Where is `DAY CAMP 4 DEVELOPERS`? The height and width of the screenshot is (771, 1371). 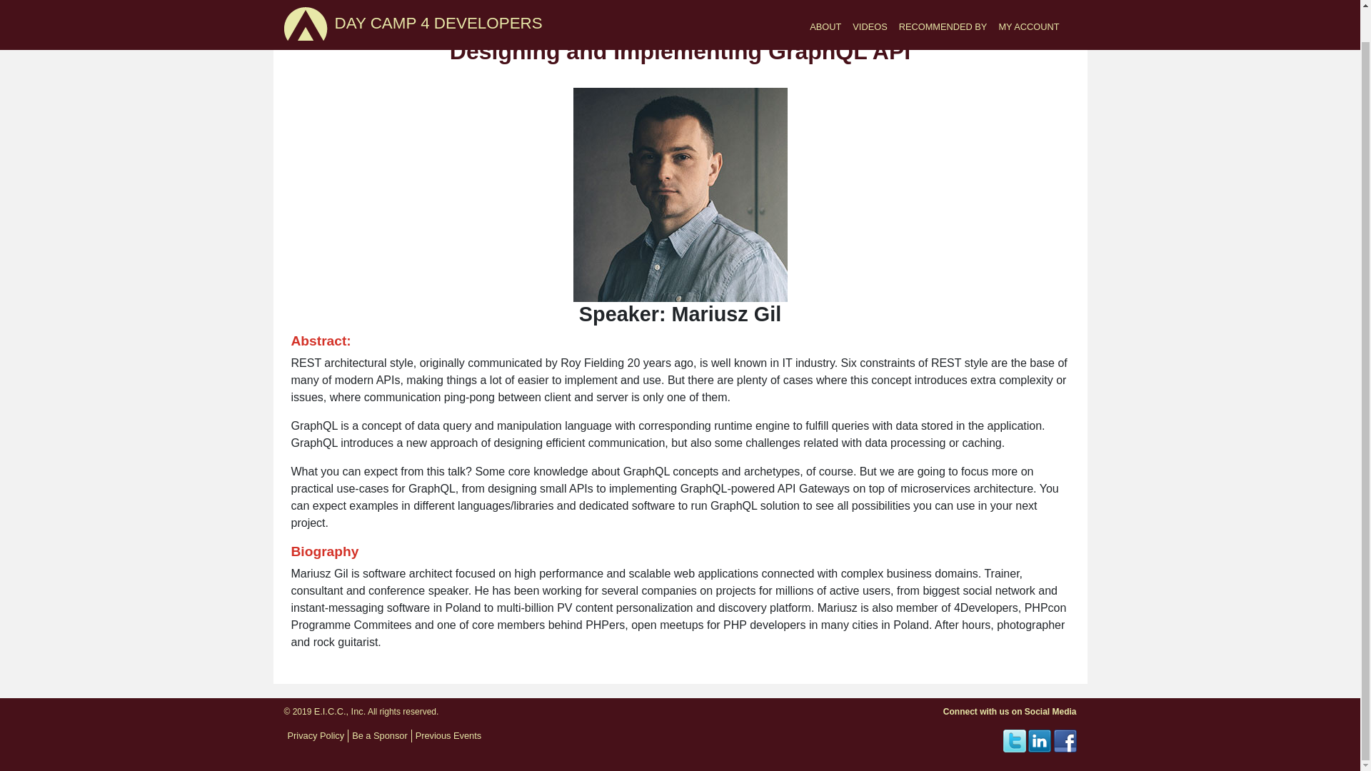
DAY CAMP 4 DEVELOPERS is located at coordinates (306, 3).